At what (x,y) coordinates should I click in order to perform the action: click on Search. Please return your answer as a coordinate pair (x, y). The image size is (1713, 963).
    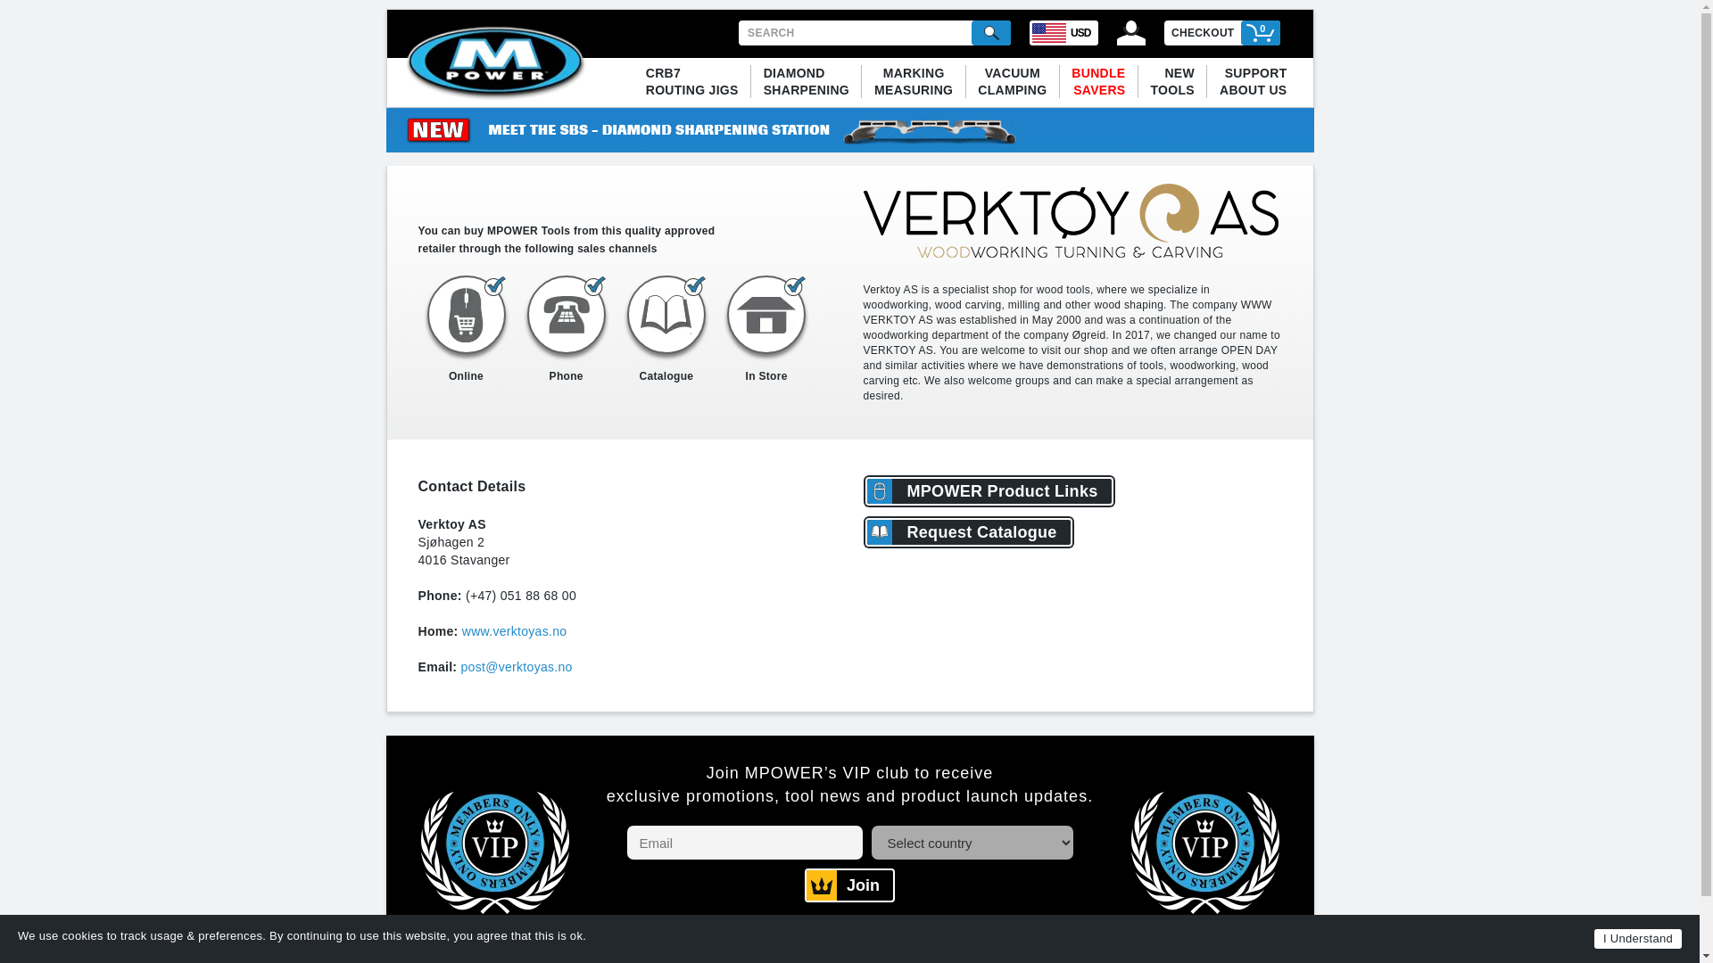
    Looking at the image, I should click on (914, 80).